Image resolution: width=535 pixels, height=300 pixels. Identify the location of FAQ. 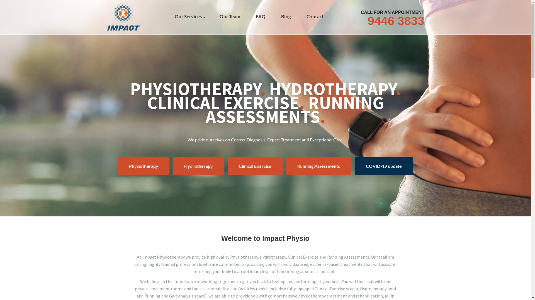
(261, 17).